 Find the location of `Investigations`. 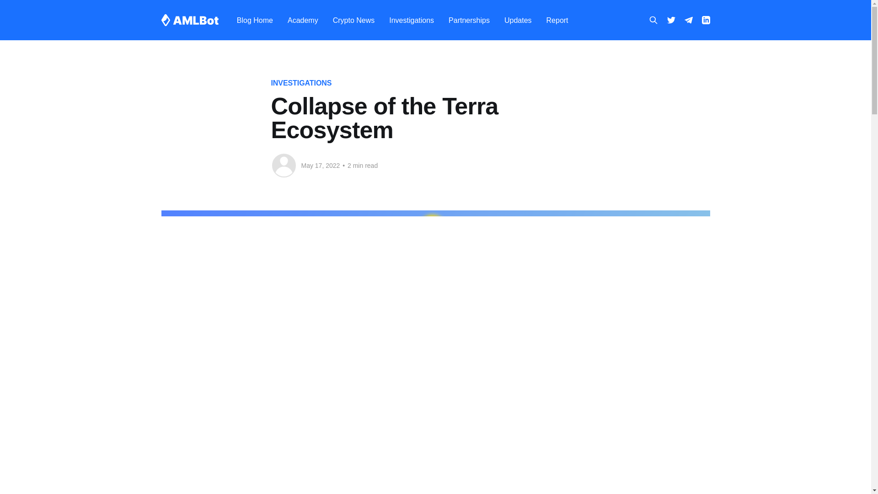

Investigations is located at coordinates (411, 20).